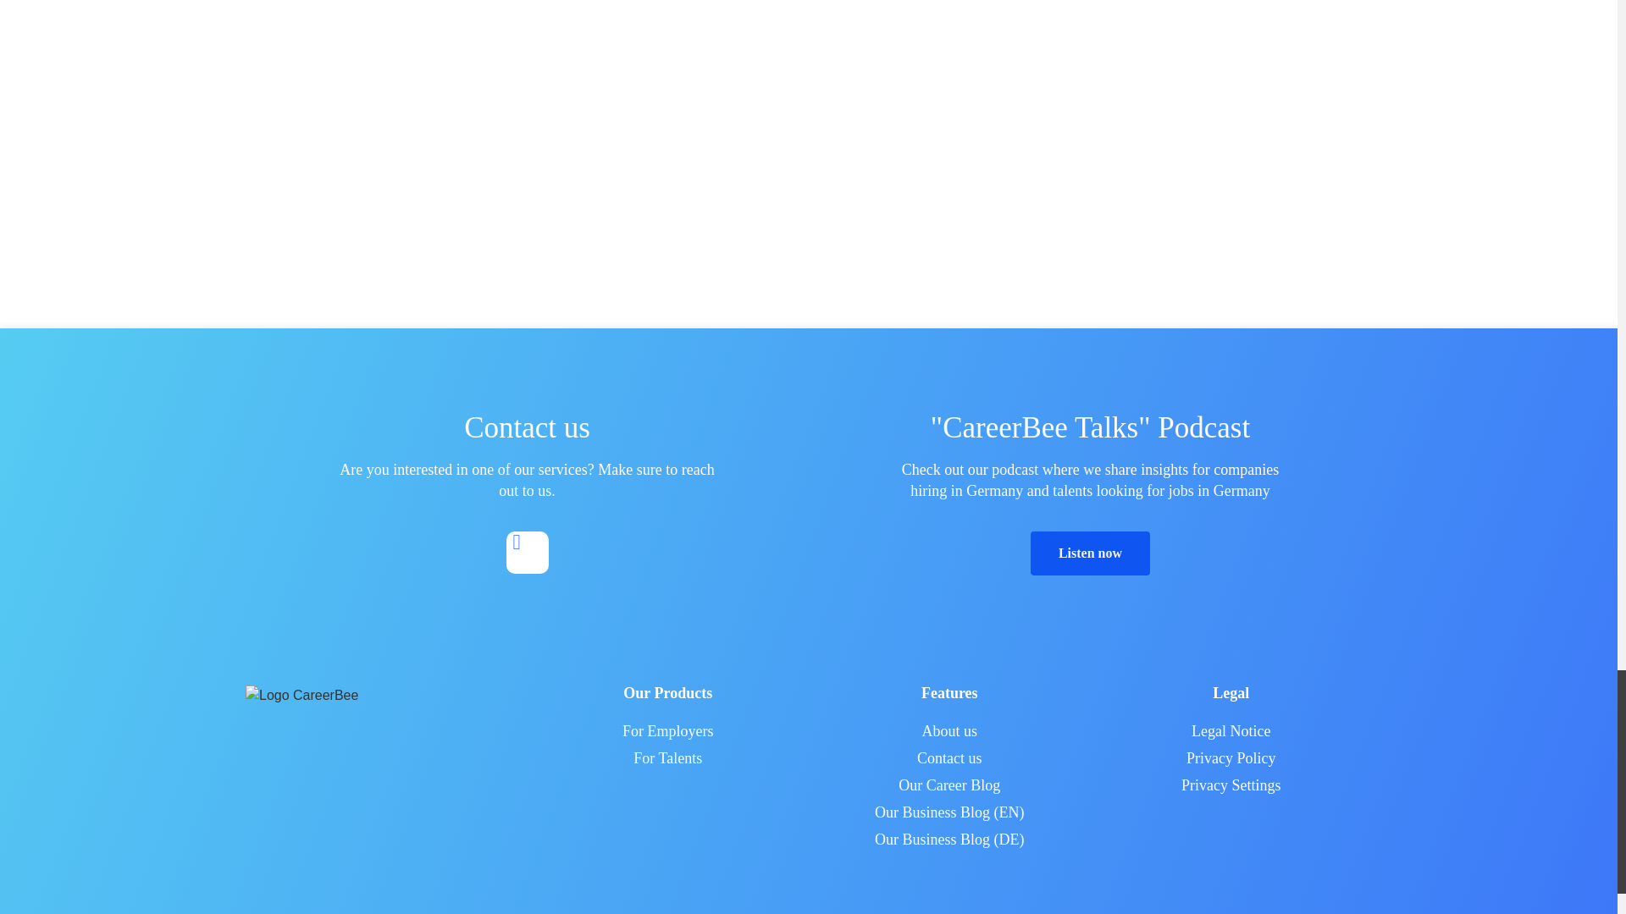 The height and width of the screenshot is (914, 1626). What do you see at coordinates (949, 758) in the screenshot?
I see `Contact us` at bounding box center [949, 758].